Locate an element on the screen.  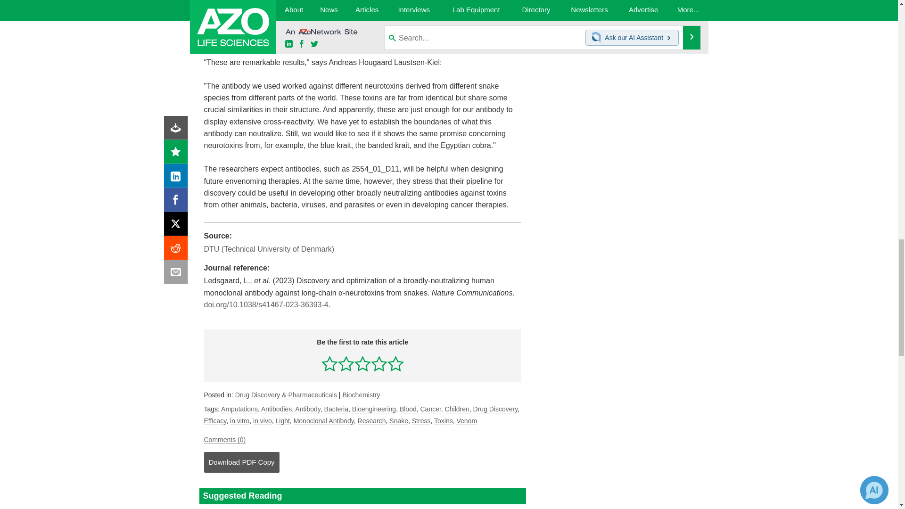
Rate this 4 stars out of 5 is located at coordinates (379, 363).